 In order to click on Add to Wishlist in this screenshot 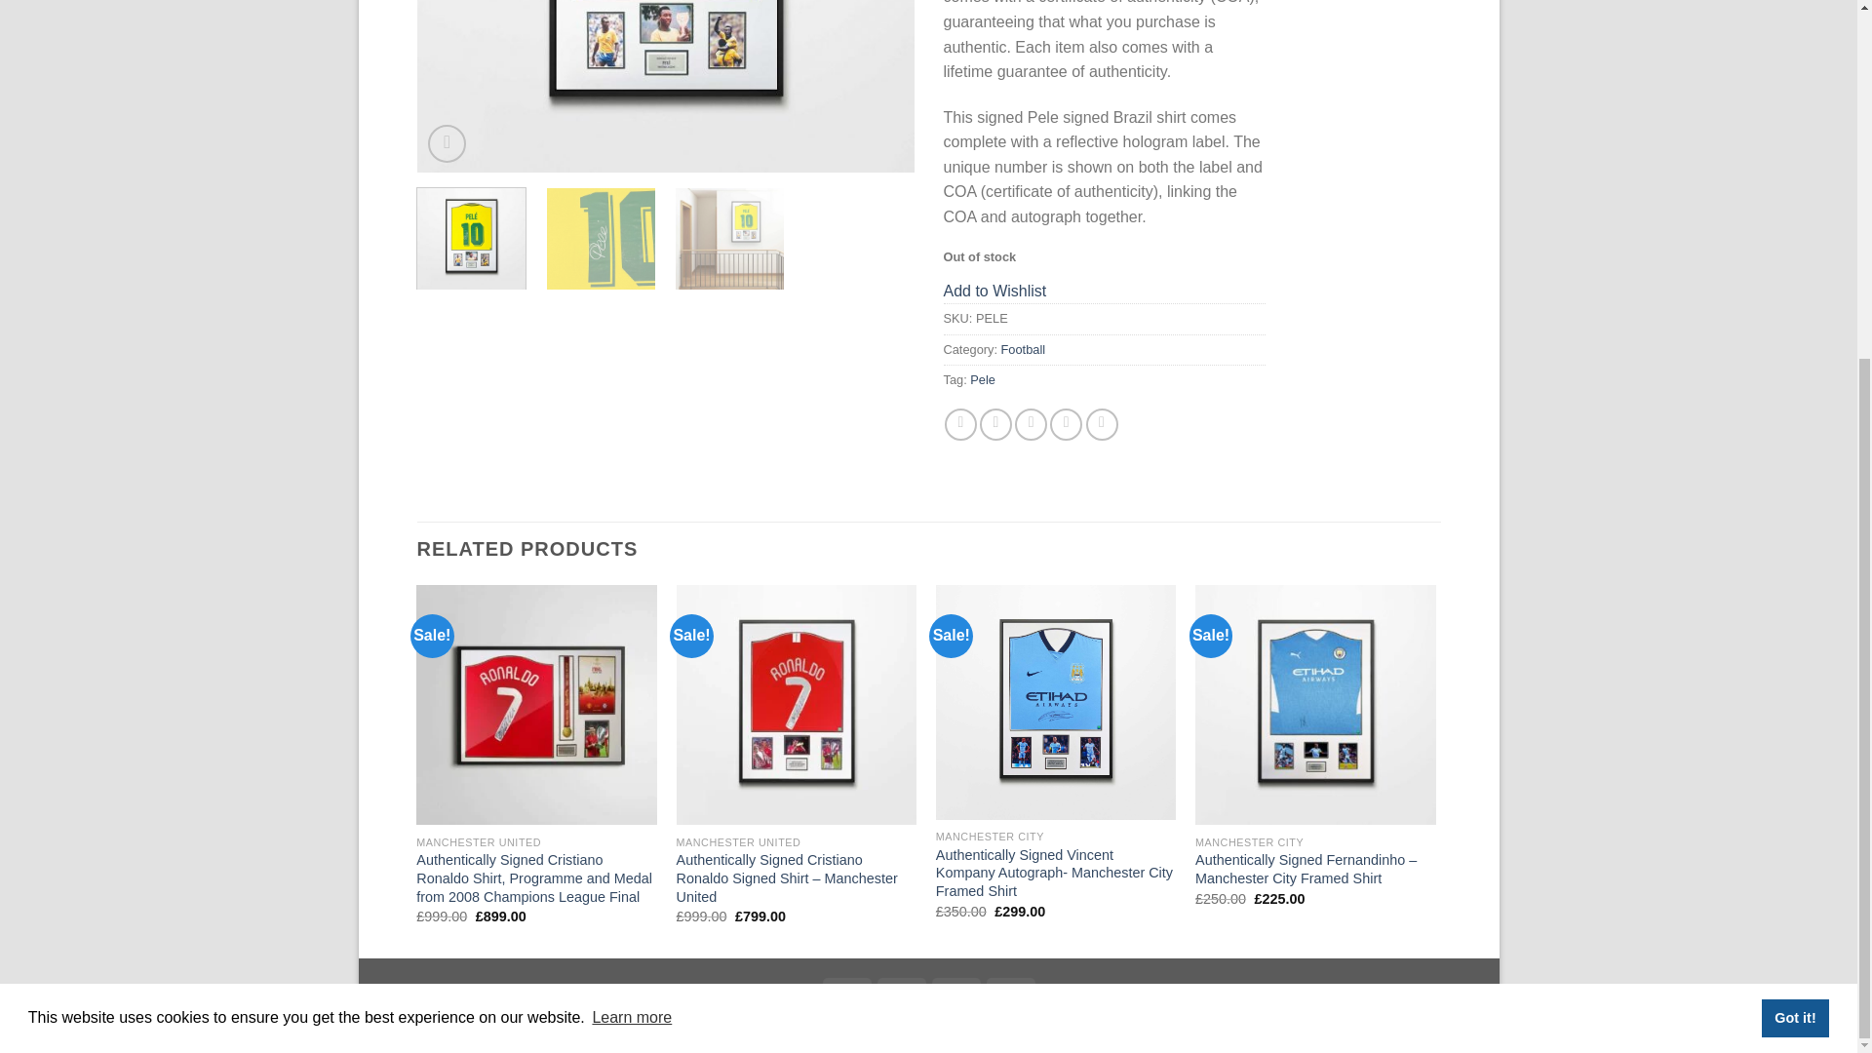, I will do `click(994, 291)`.